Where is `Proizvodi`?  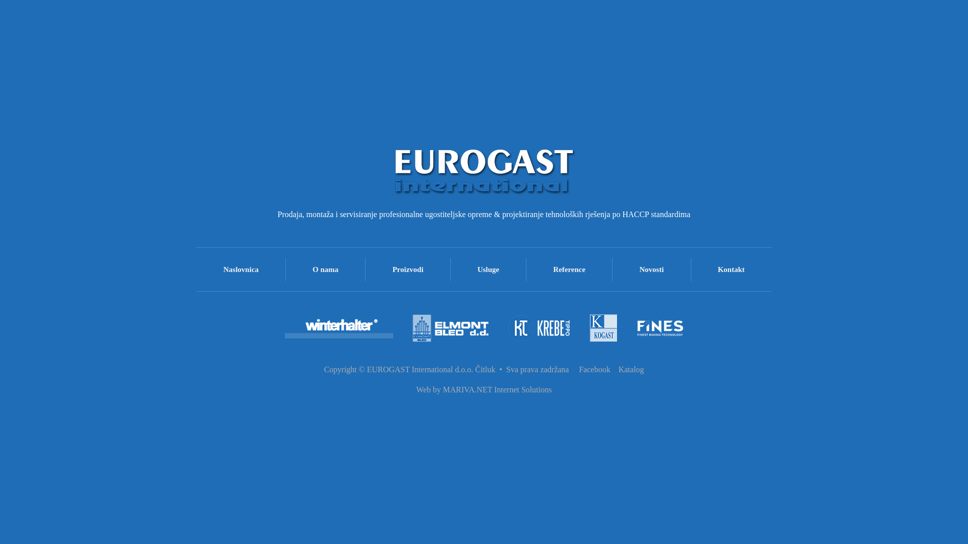
Proizvodi is located at coordinates (407, 269).